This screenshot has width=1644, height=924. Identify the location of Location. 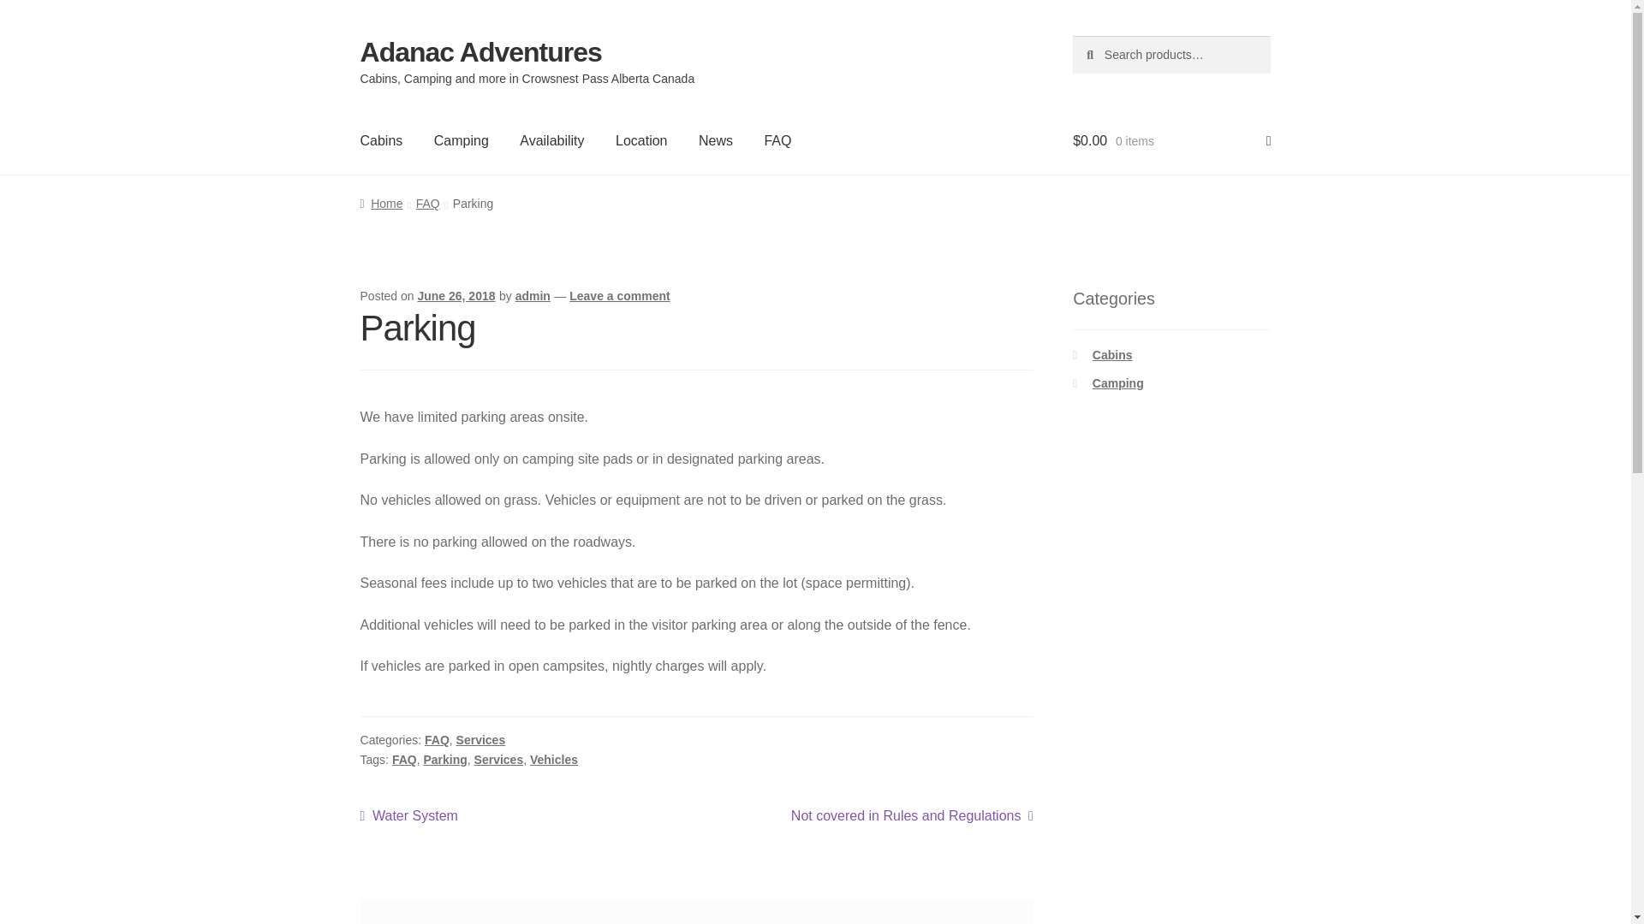
(642, 141).